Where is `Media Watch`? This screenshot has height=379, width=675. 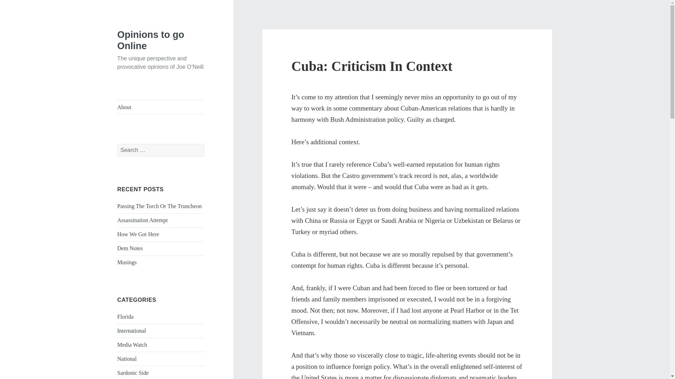
Media Watch is located at coordinates (132, 345).